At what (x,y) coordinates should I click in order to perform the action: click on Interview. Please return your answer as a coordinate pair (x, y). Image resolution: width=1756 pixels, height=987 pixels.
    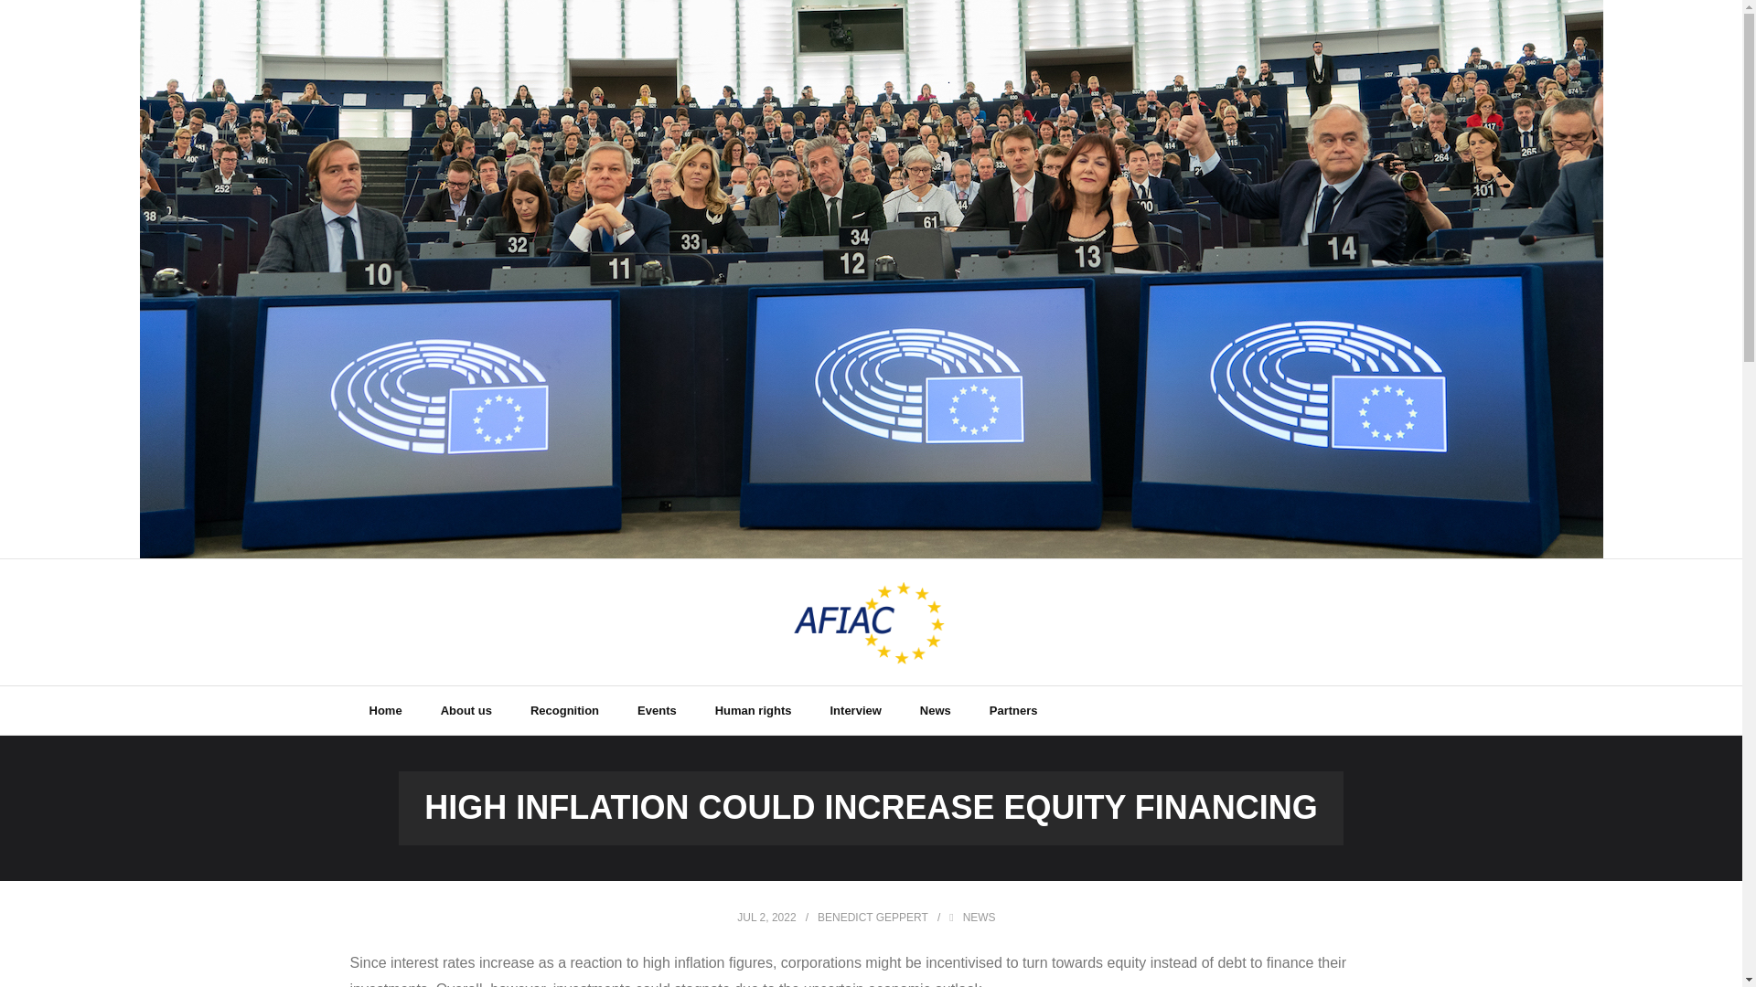
    Looking at the image, I should click on (854, 709).